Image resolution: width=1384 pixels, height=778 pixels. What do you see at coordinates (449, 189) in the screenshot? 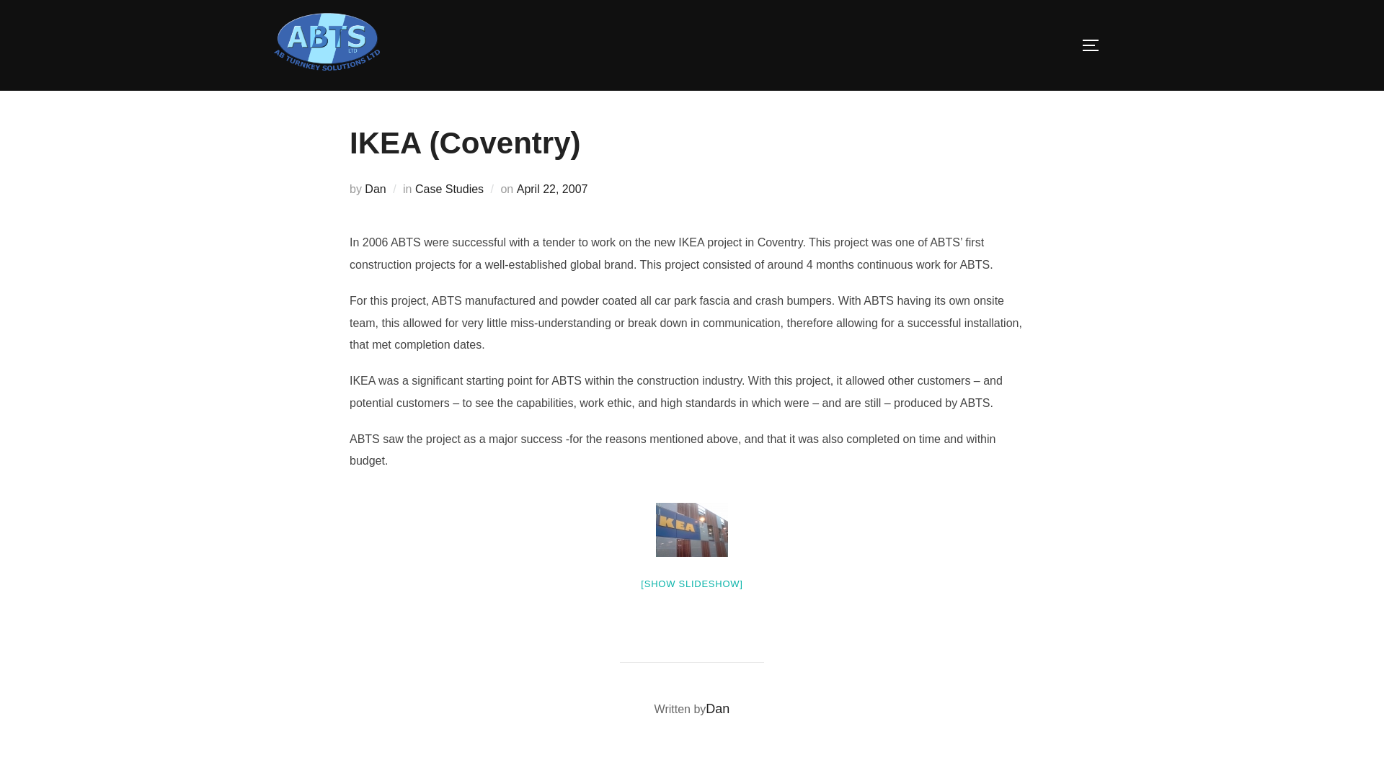
I see `Case Studies` at bounding box center [449, 189].